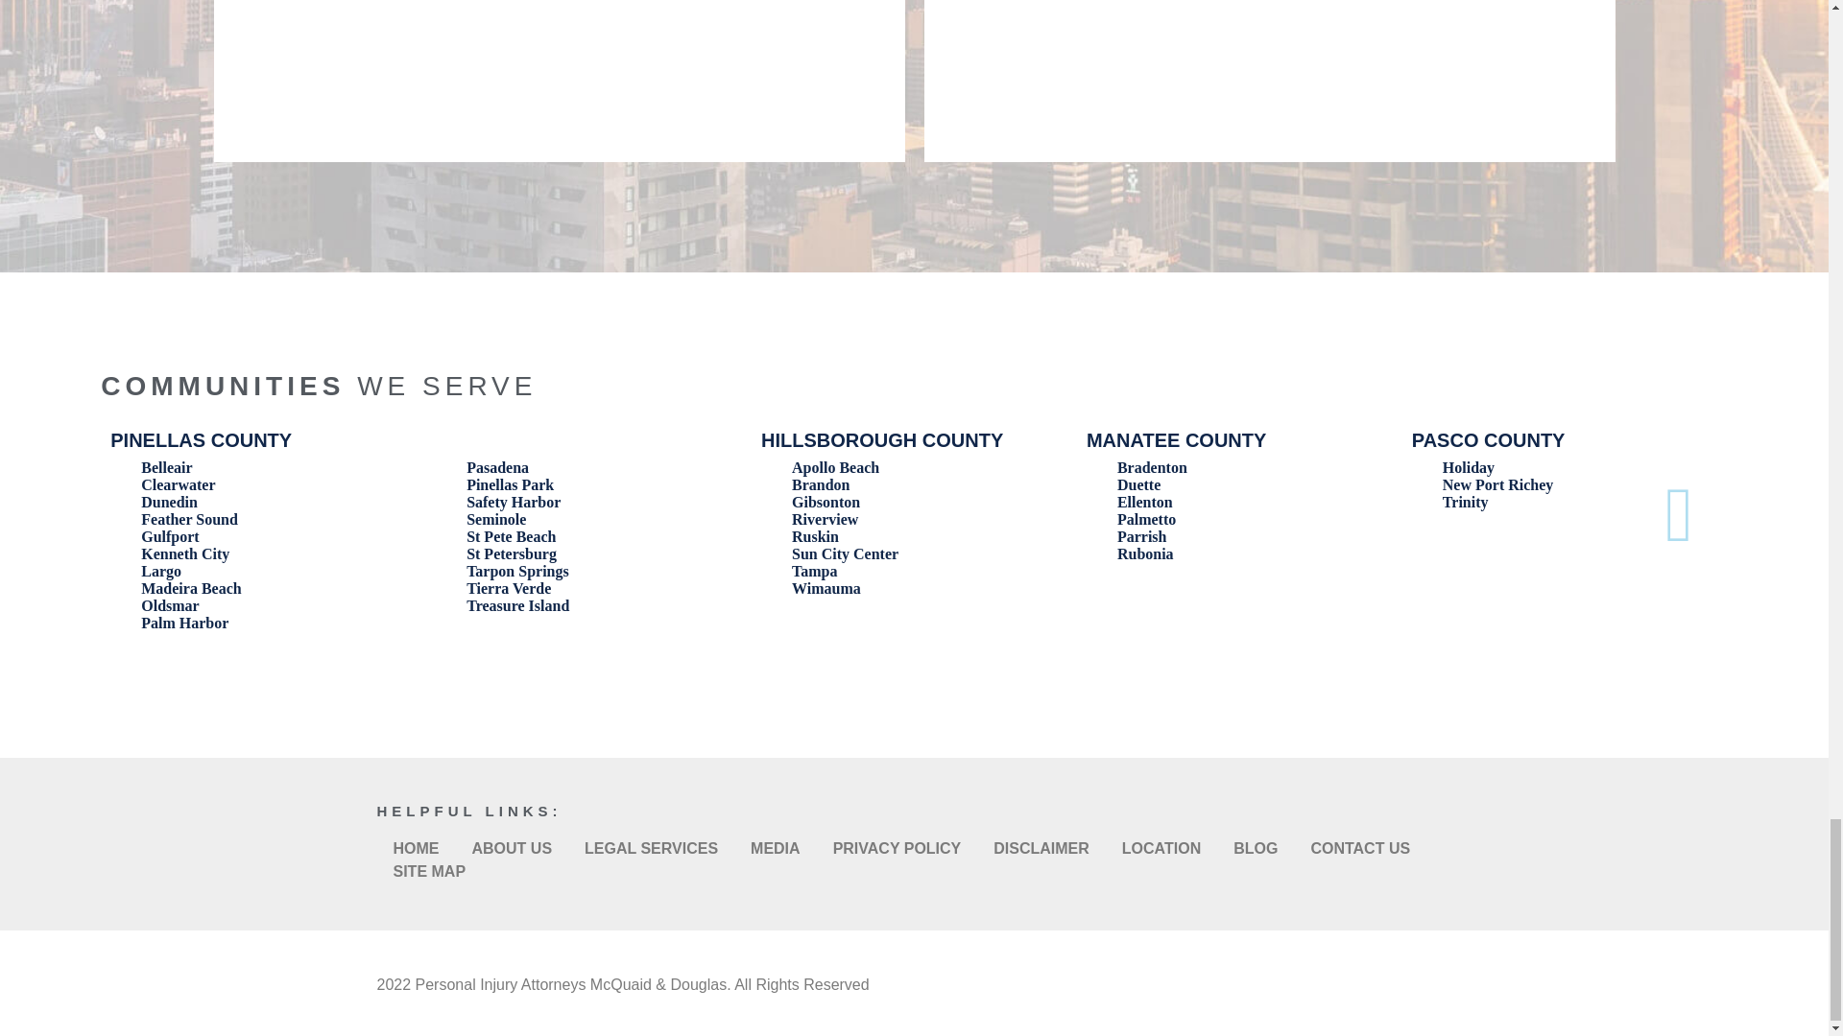 The height and width of the screenshot is (1036, 1843). What do you see at coordinates (166, 467) in the screenshot?
I see `Belleair` at bounding box center [166, 467].